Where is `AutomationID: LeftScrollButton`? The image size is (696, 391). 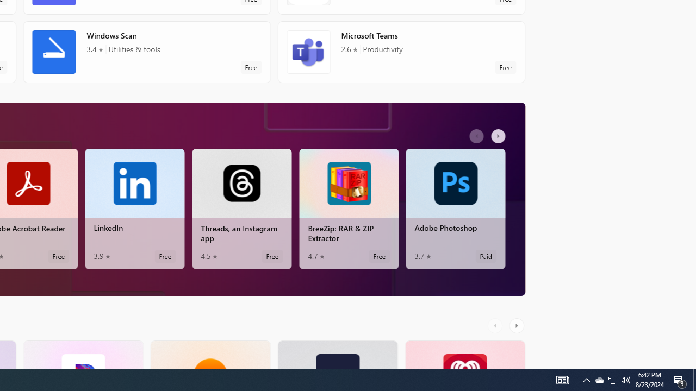 AutomationID: LeftScrollButton is located at coordinates (496, 325).